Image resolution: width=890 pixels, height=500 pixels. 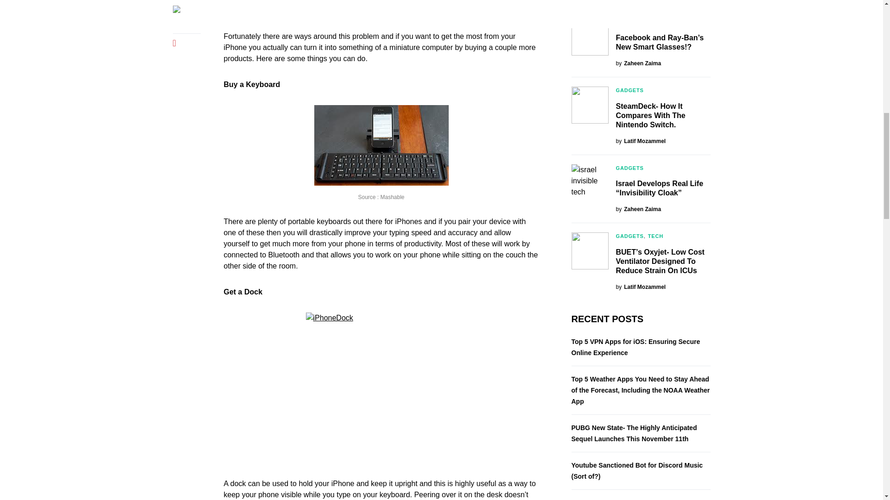 I want to click on View all posts by Latif Mozammel, so click(x=641, y=287).